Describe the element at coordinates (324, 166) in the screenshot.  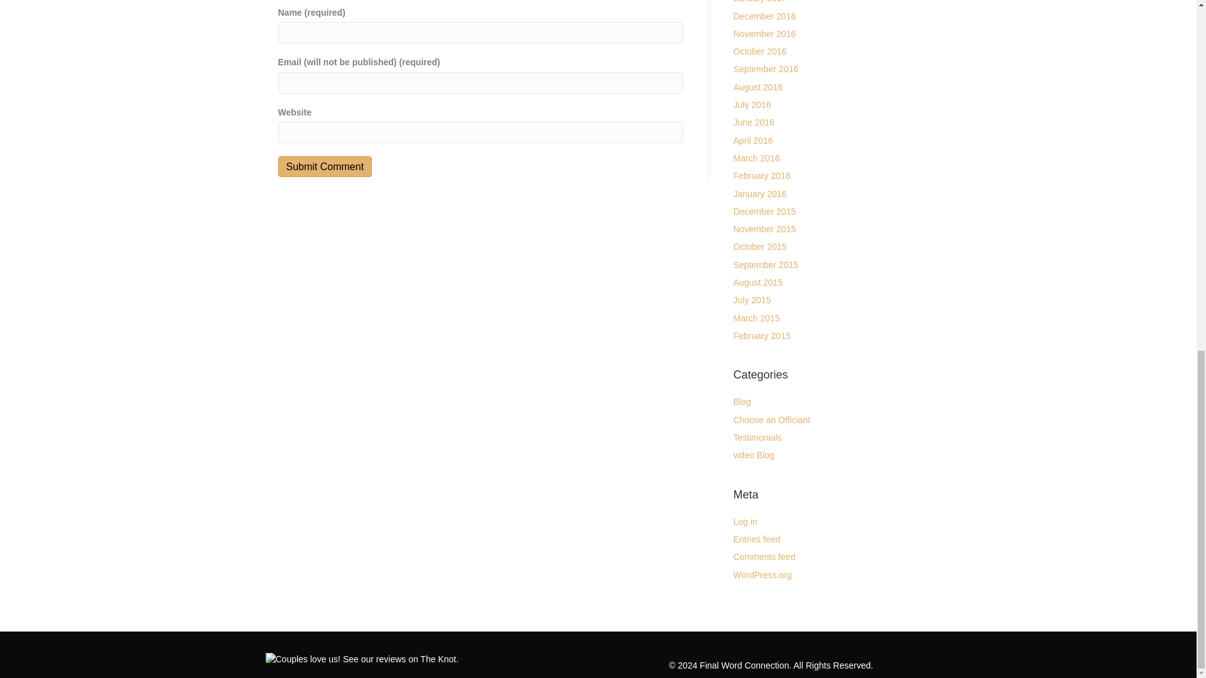
I see `Submit Comment` at that location.